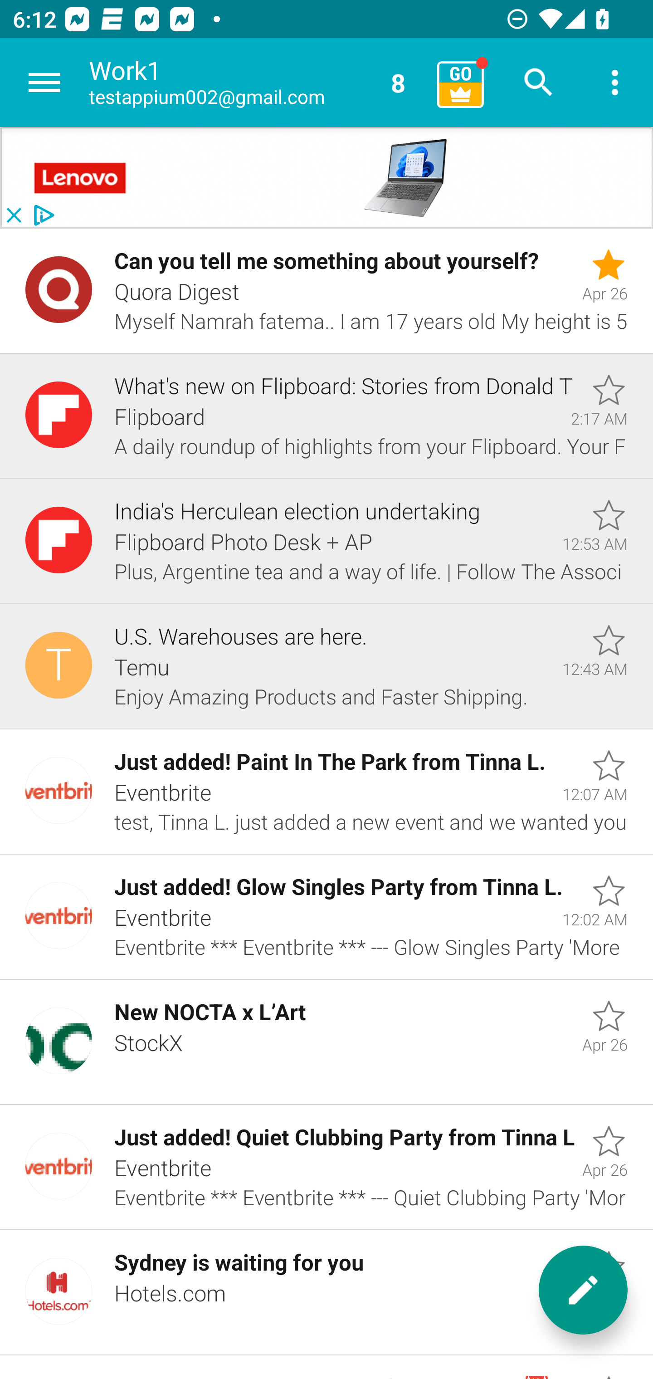 This screenshot has height=1379, width=653. I want to click on privacy_small, so click(42, 215).